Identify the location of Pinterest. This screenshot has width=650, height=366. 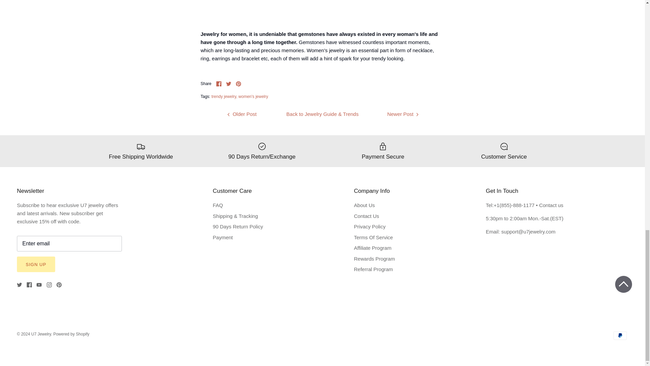
(238, 83).